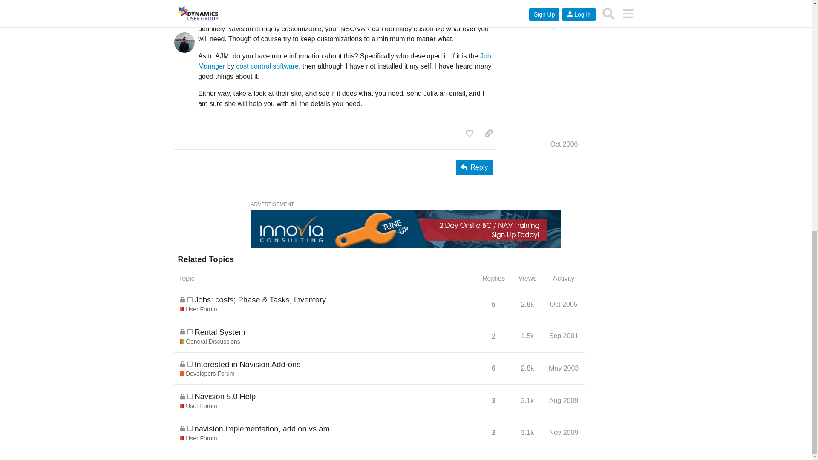 This screenshot has width=818, height=460. What do you see at coordinates (474, 167) in the screenshot?
I see `Reply` at bounding box center [474, 167].